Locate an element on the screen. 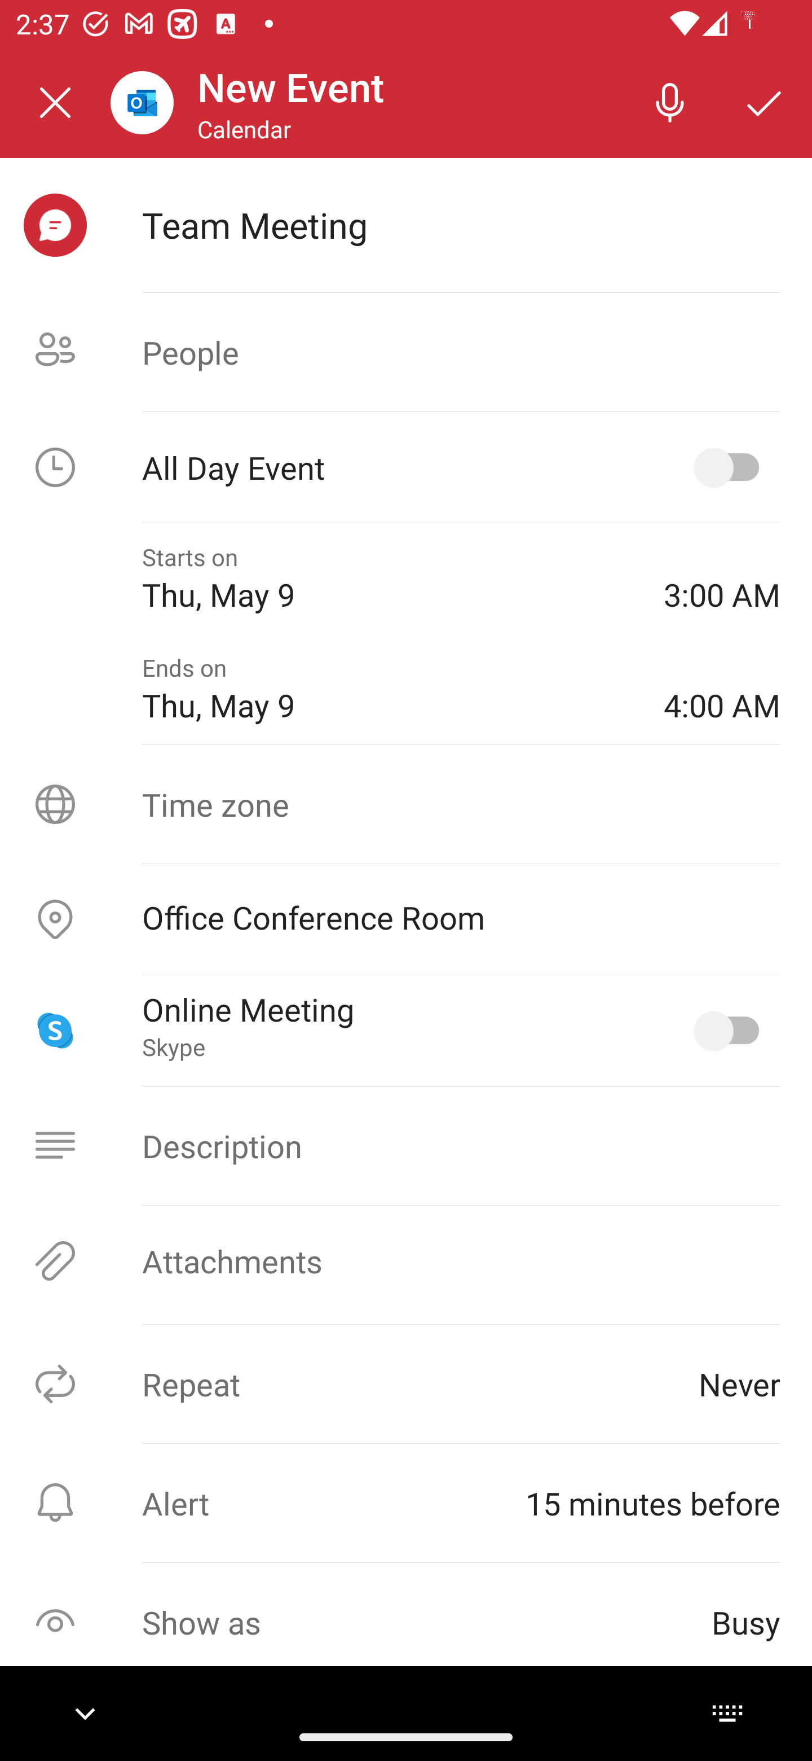 The image size is (812, 1761). Time zone is located at coordinates (406, 804).